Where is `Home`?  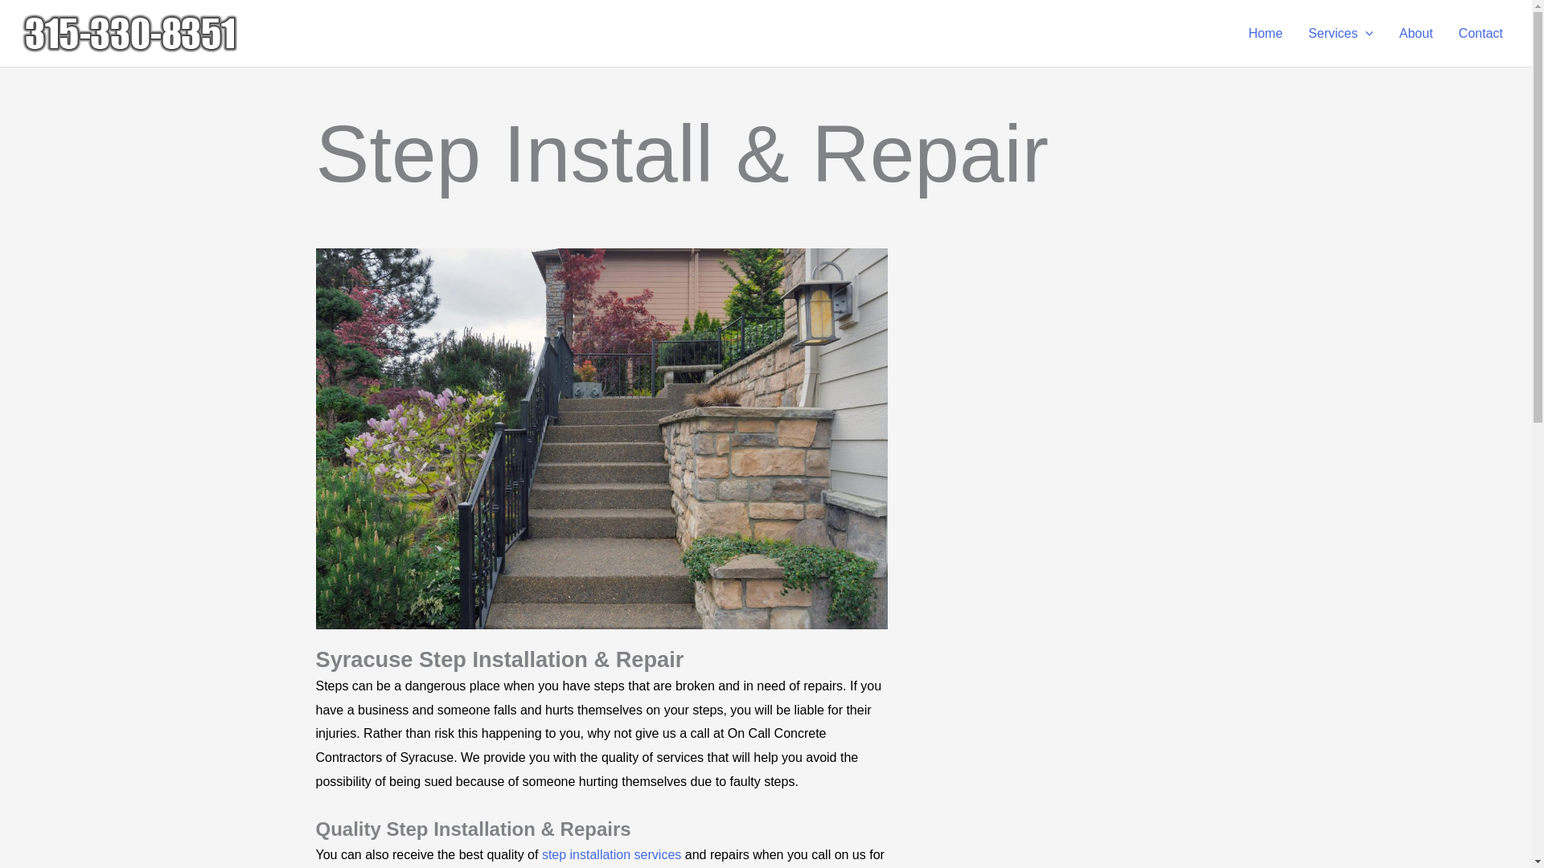
Home is located at coordinates (1265, 32).